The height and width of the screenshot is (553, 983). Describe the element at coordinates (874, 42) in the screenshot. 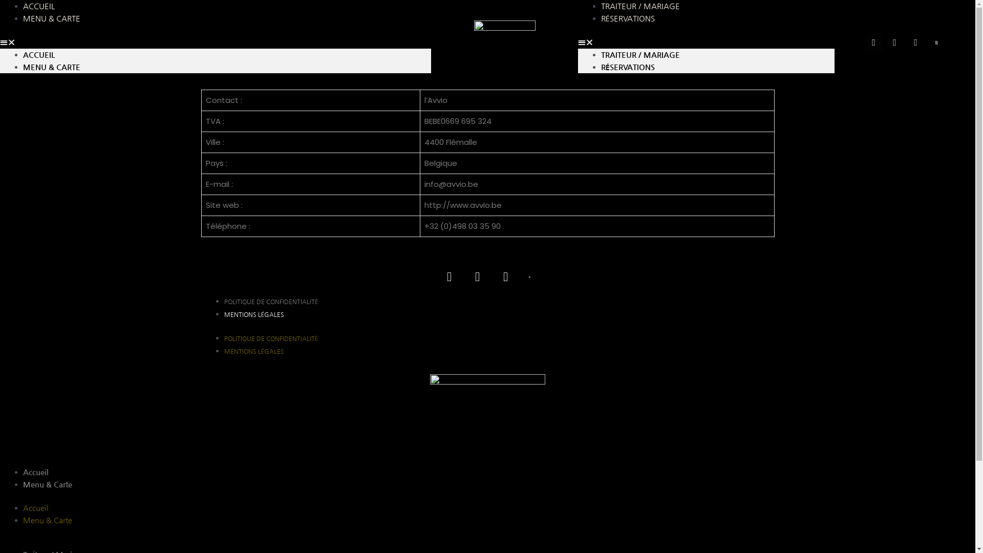

I see `Facebook` at that location.